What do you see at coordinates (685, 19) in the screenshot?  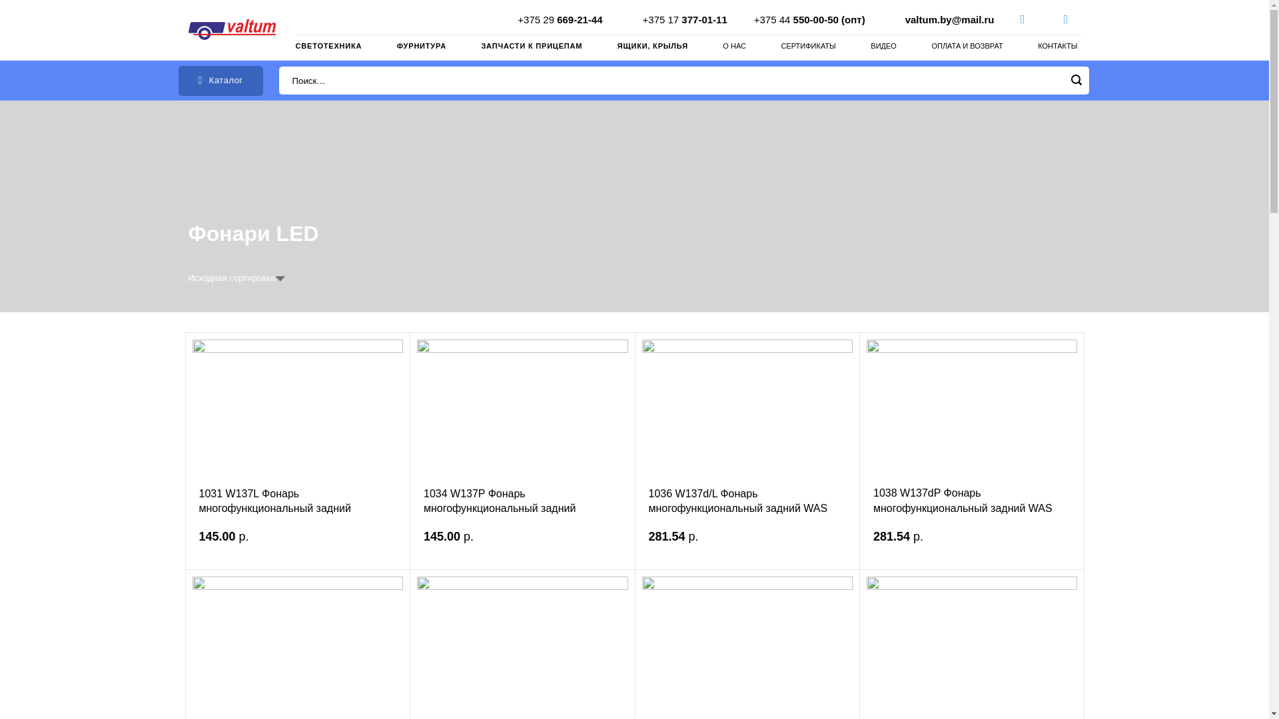 I see `+375 17 377-01-11` at bounding box center [685, 19].